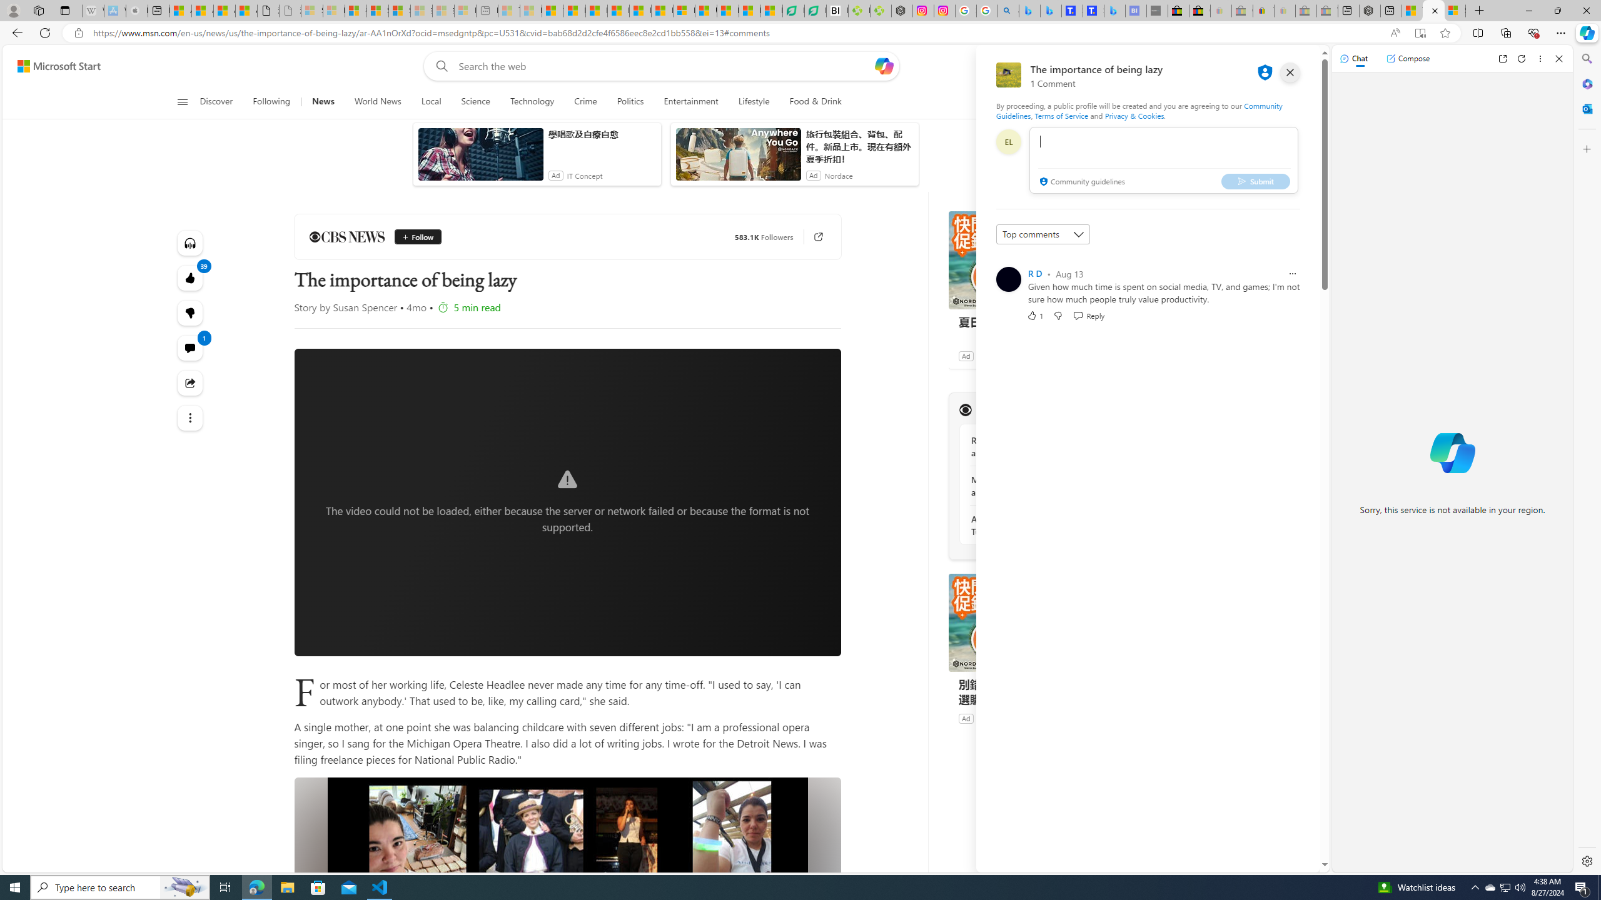 This screenshot has height=900, width=1601. What do you see at coordinates (1049, 11) in the screenshot?
I see `Microsoft Bing Travel - Stays in Bangkok, Bangkok, Thailand` at bounding box center [1049, 11].